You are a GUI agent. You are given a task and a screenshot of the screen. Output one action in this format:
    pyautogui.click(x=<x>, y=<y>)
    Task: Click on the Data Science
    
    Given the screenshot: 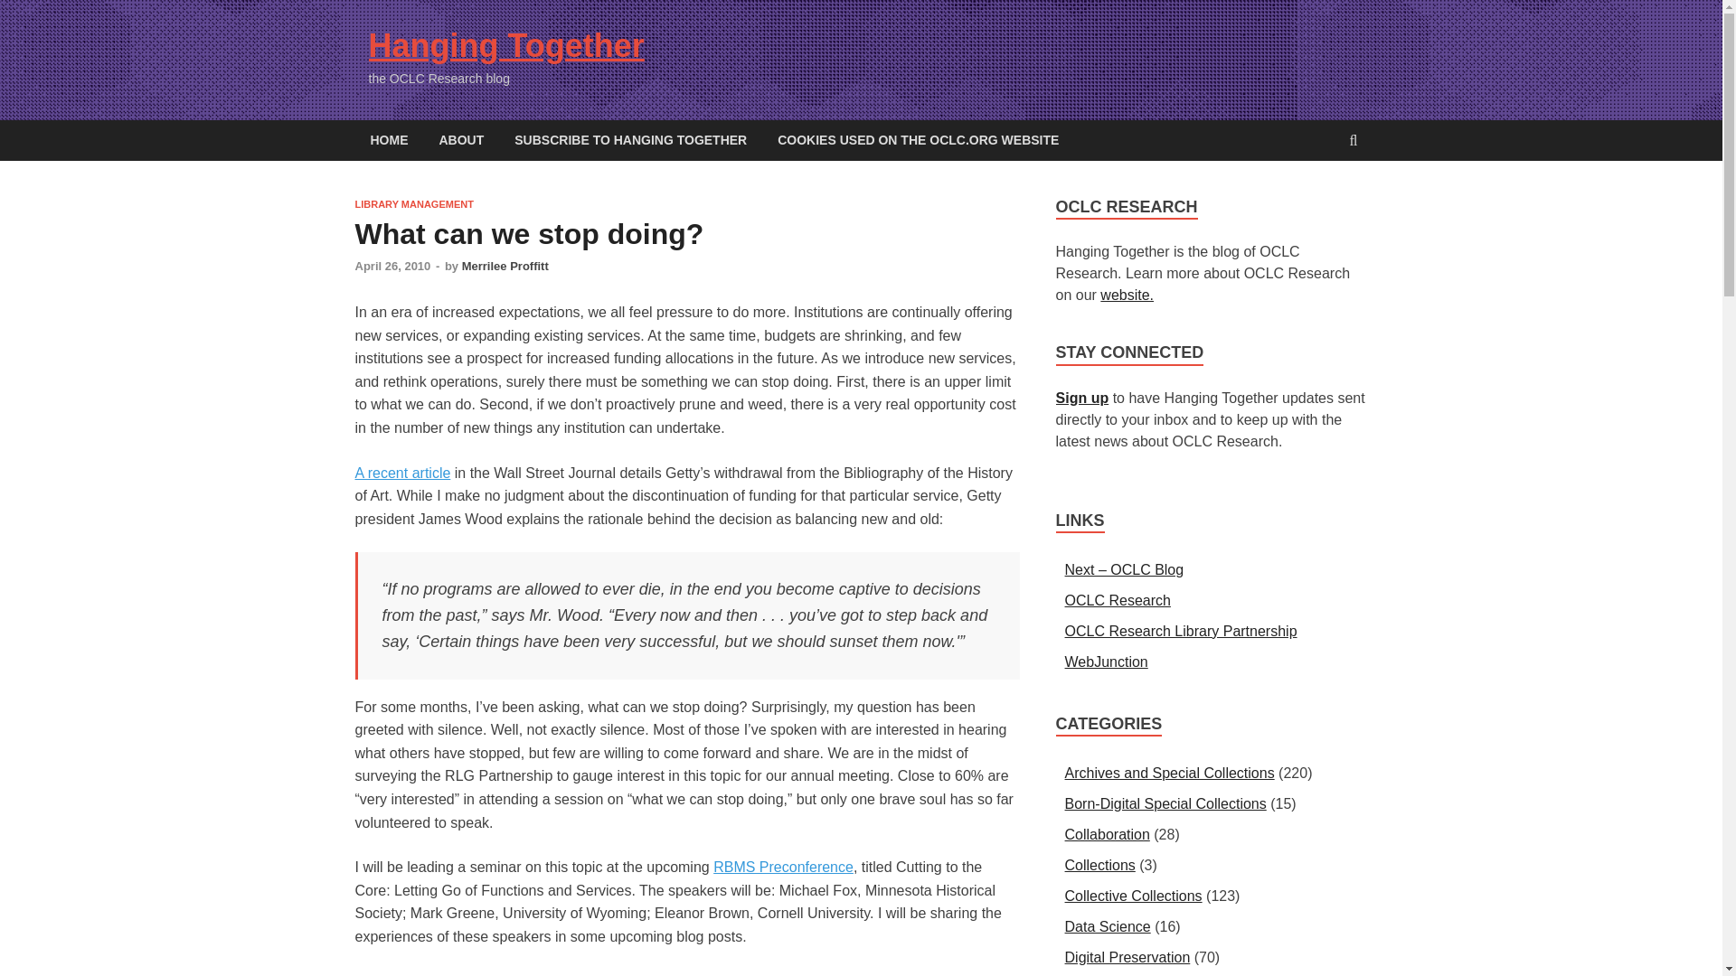 What is the action you would take?
    pyautogui.click(x=1108, y=926)
    